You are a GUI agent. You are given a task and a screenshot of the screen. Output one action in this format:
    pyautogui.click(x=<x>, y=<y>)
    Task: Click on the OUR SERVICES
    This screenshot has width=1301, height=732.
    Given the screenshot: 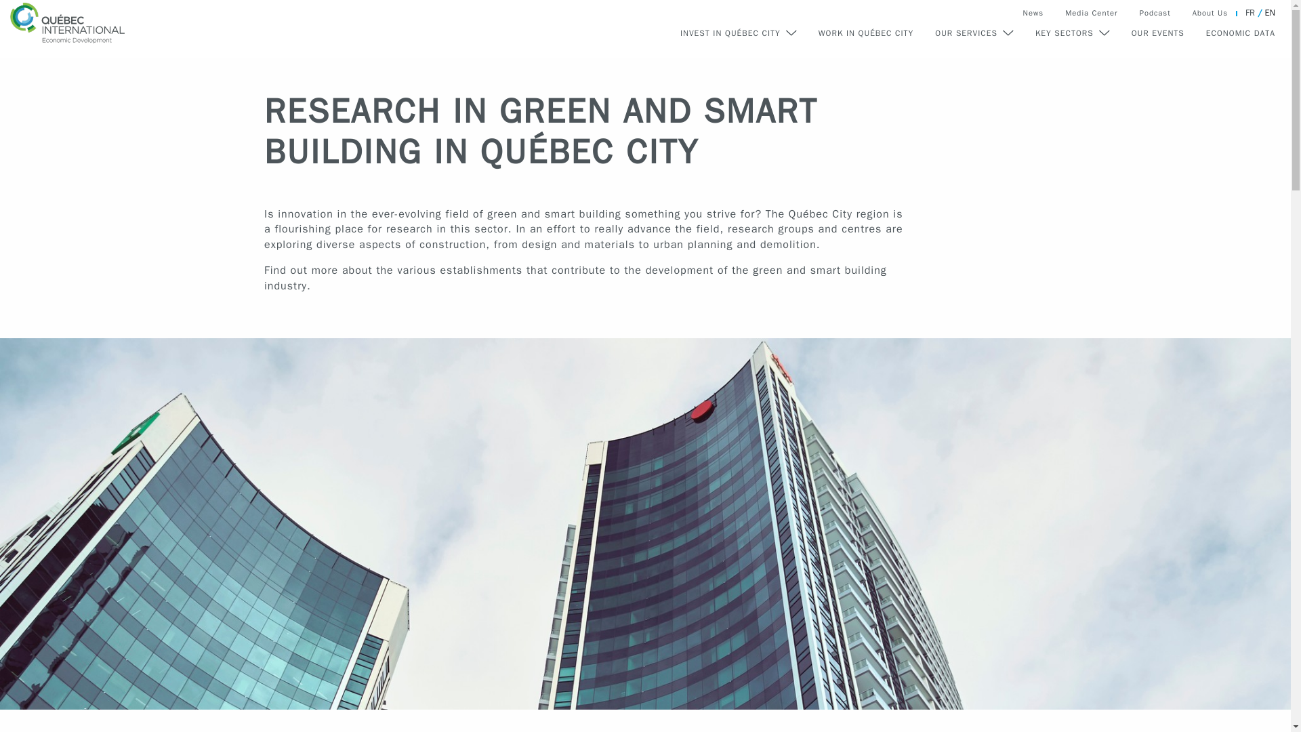 What is the action you would take?
    pyautogui.click(x=974, y=33)
    